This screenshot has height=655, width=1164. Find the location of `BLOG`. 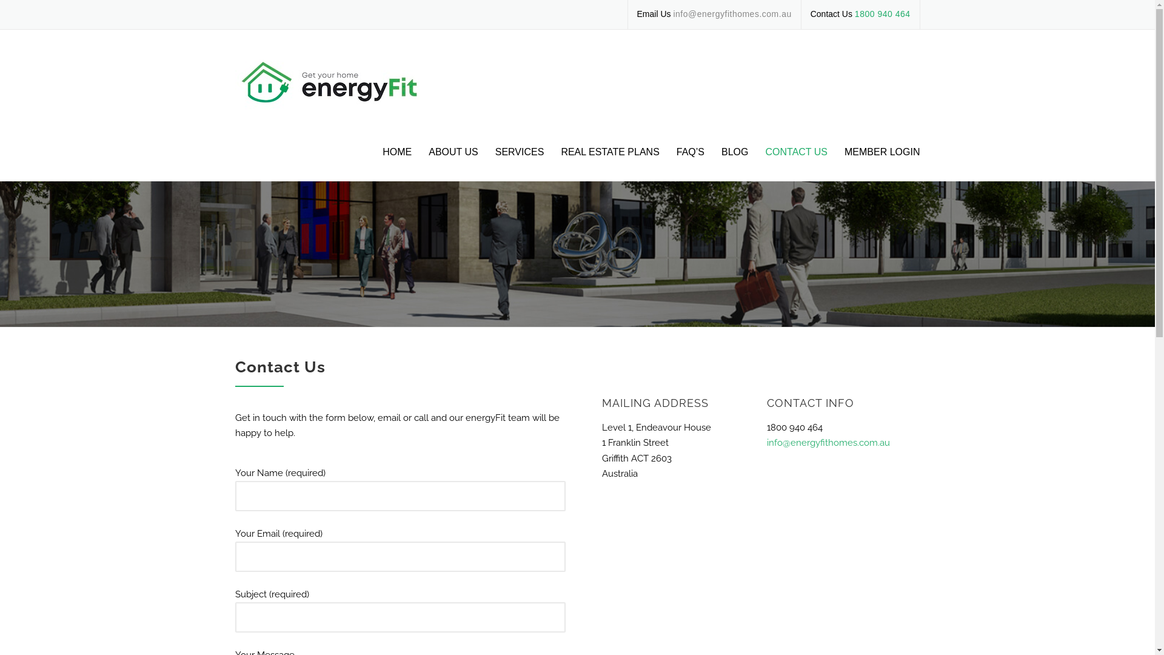

BLOG is located at coordinates (735, 163).